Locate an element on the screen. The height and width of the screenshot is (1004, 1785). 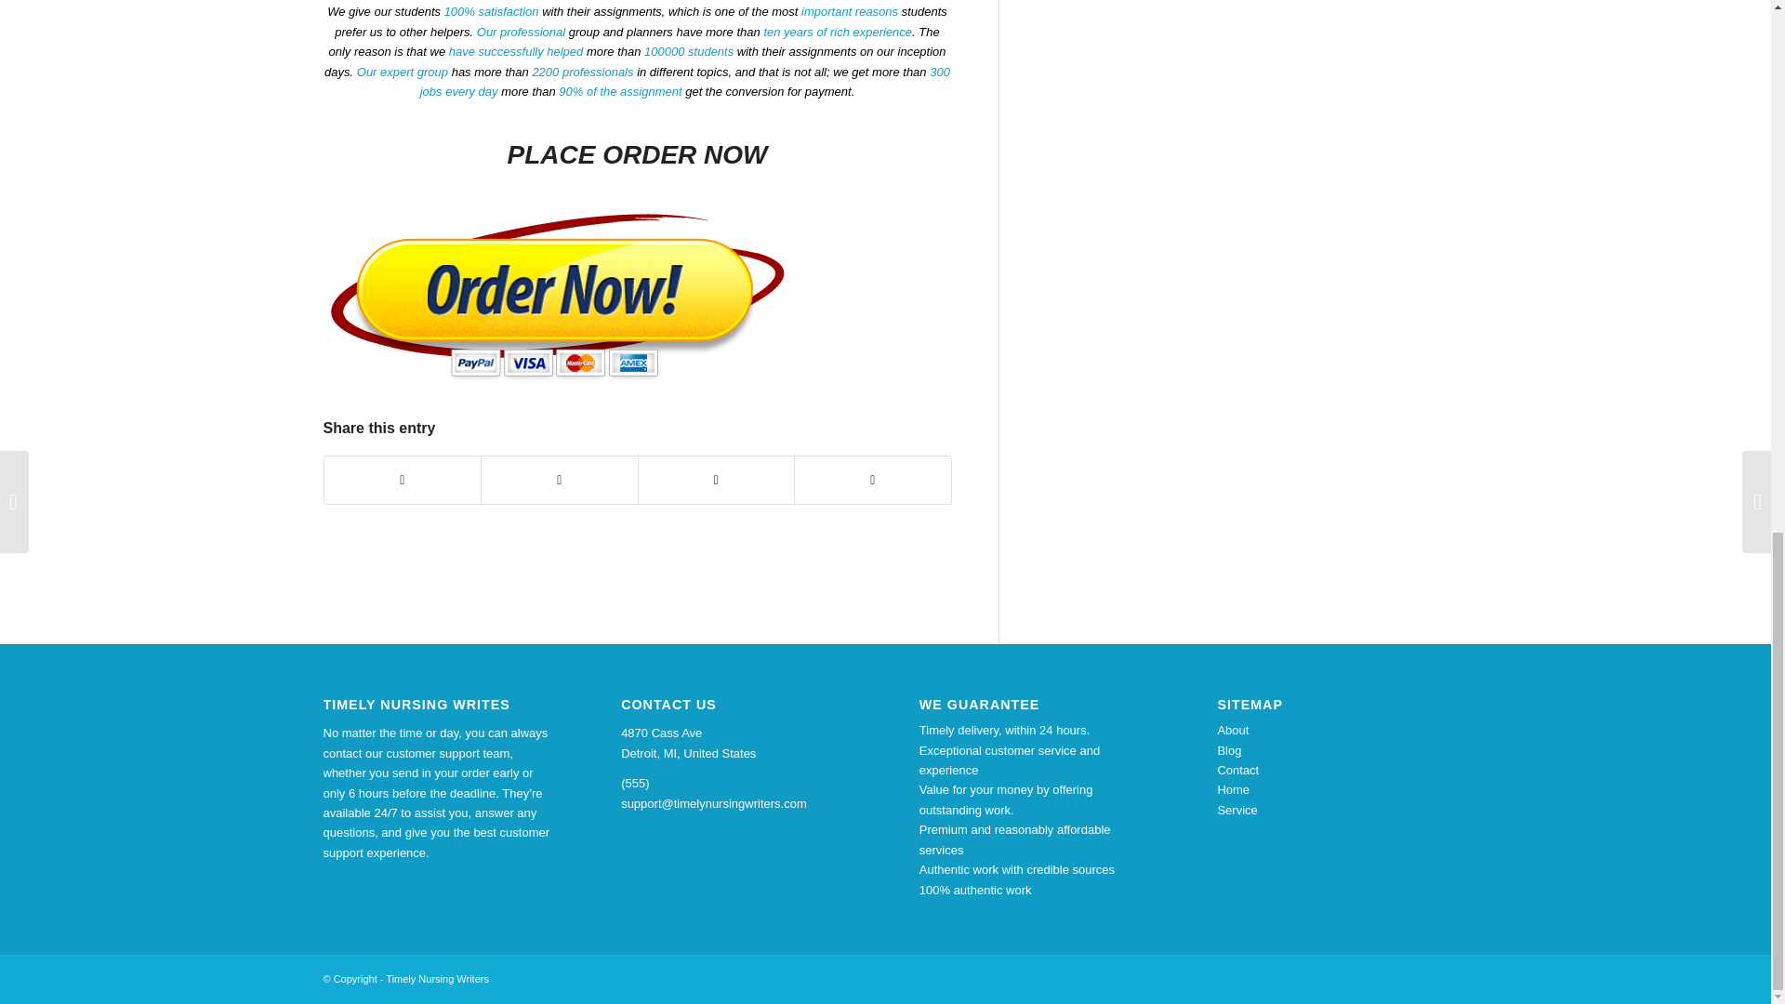
Our professional is located at coordinates (521, 32).